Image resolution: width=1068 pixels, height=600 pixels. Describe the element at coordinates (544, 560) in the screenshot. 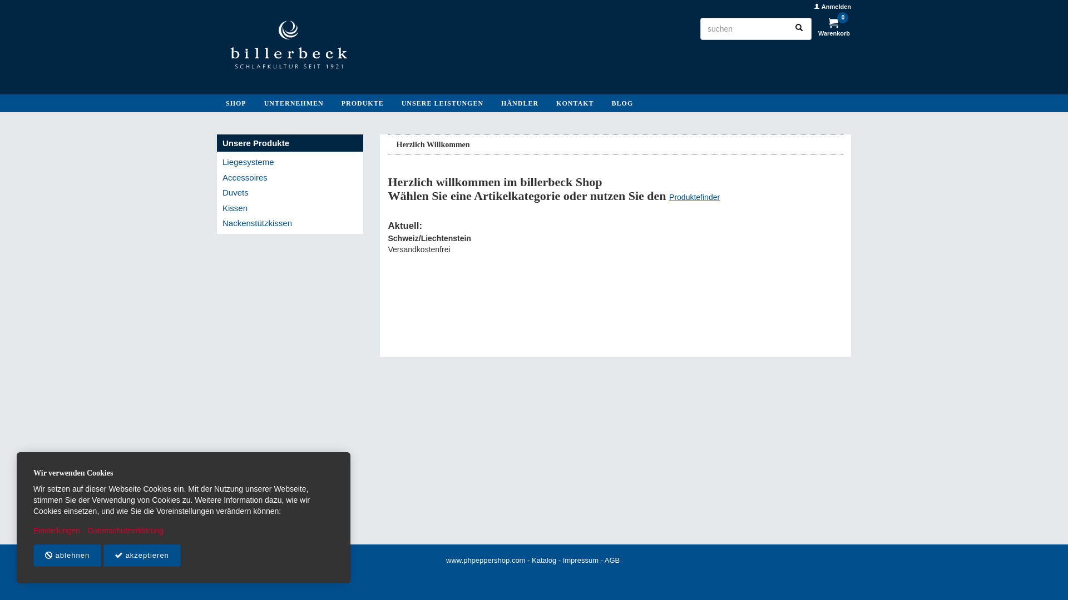

I see `Katalog` at that location.